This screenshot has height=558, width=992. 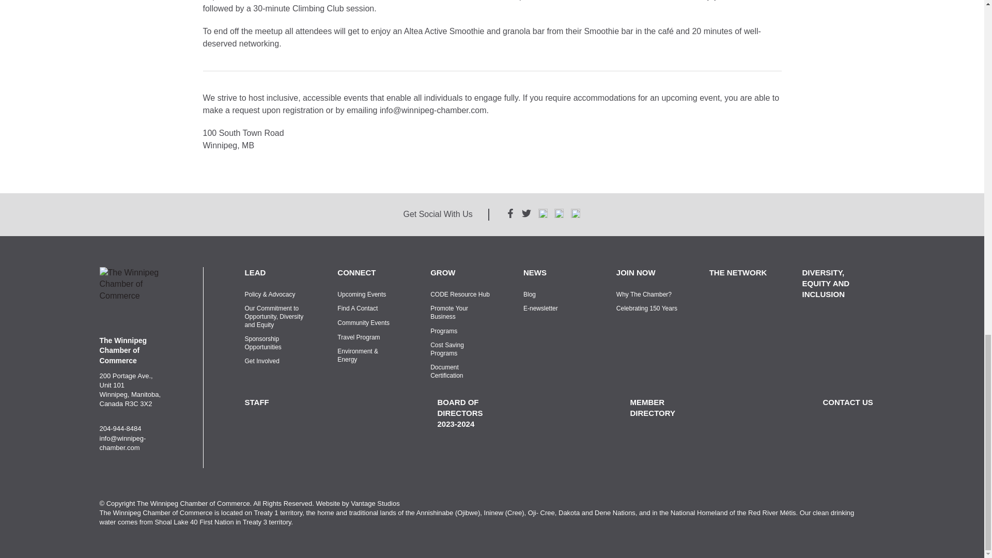 I want to click on Get Involved, so click(x=276, y=362).